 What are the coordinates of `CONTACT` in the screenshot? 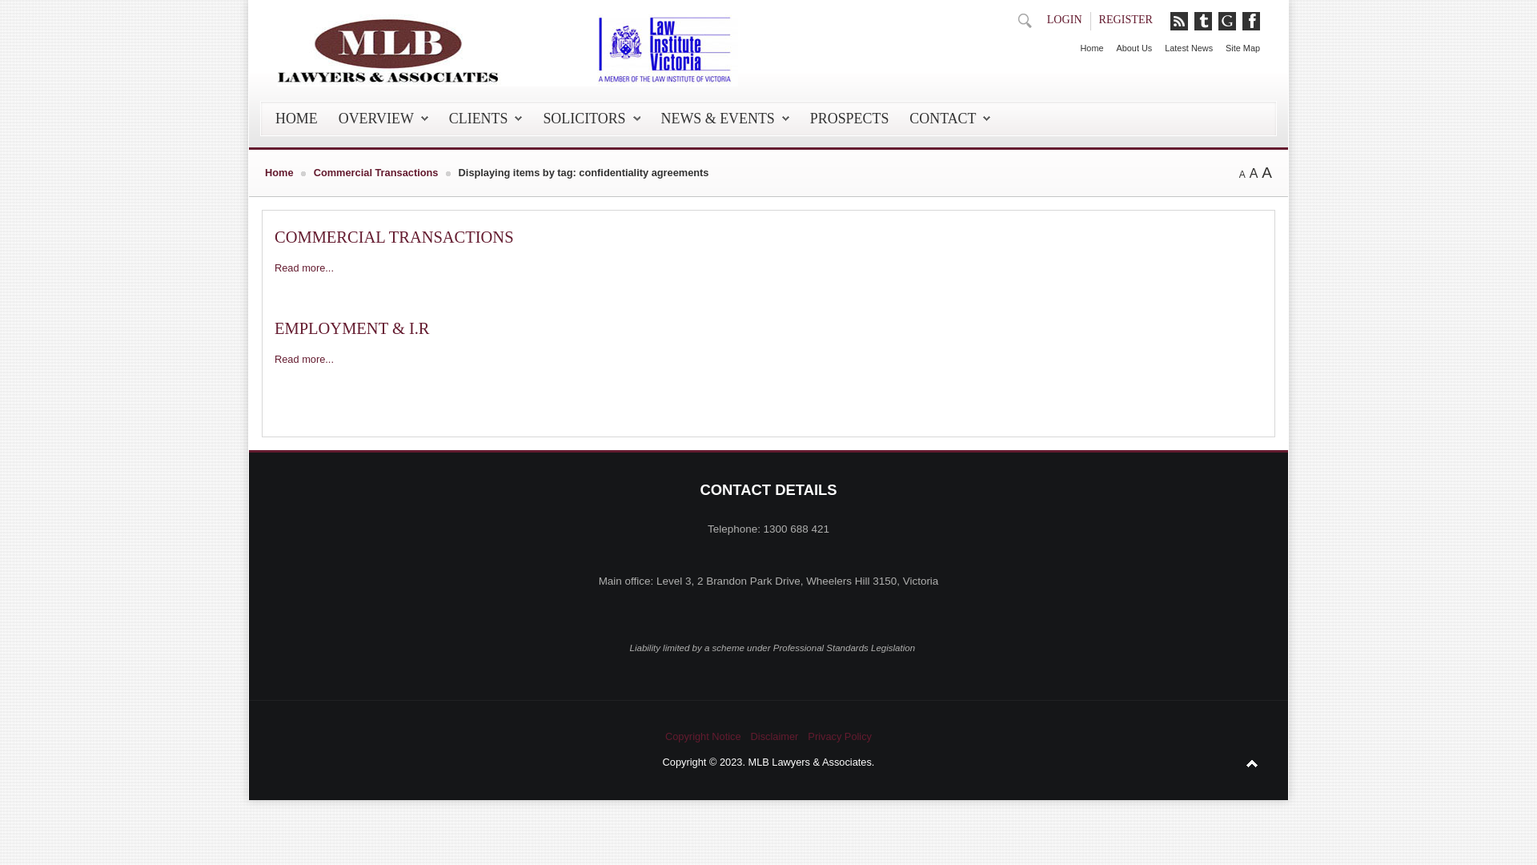 It's located at (949, 119).